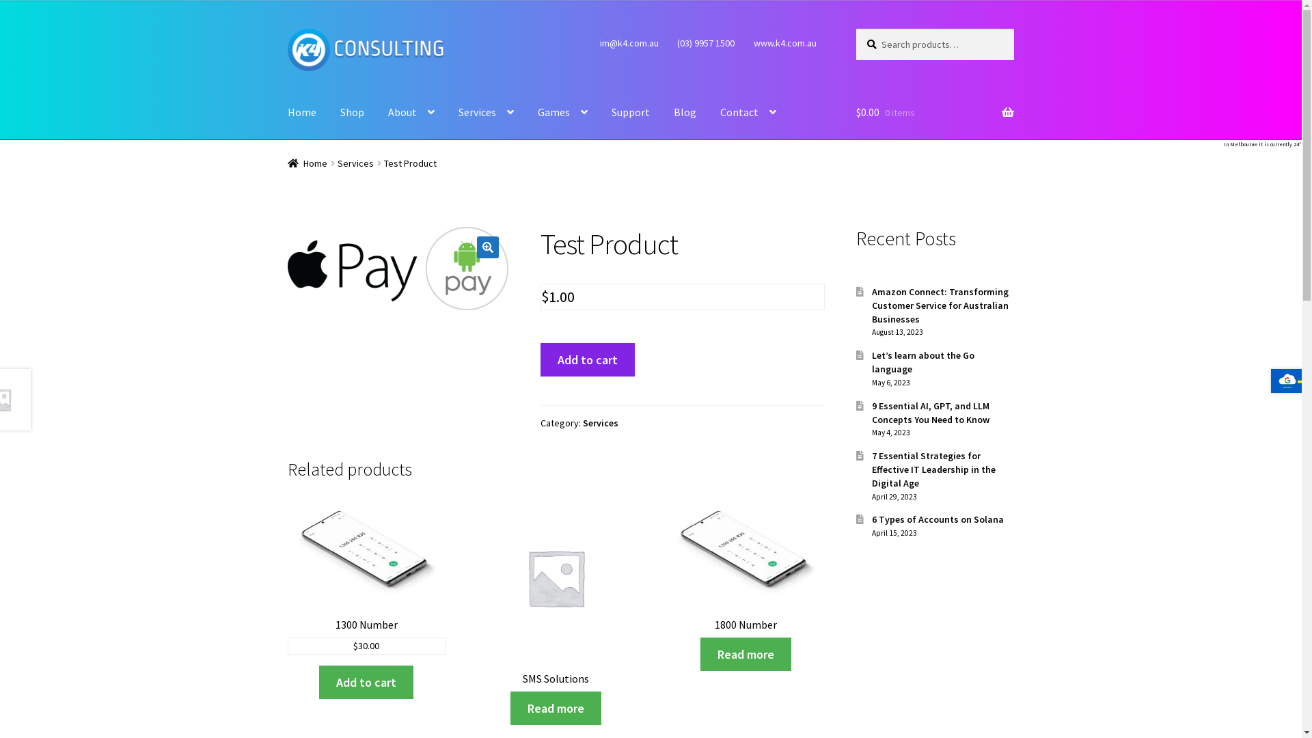 The width and height of the screenshot is (1312, 738). Describe the element at coordinates (487, 113) in the screenshot. I see `Services` at that location.